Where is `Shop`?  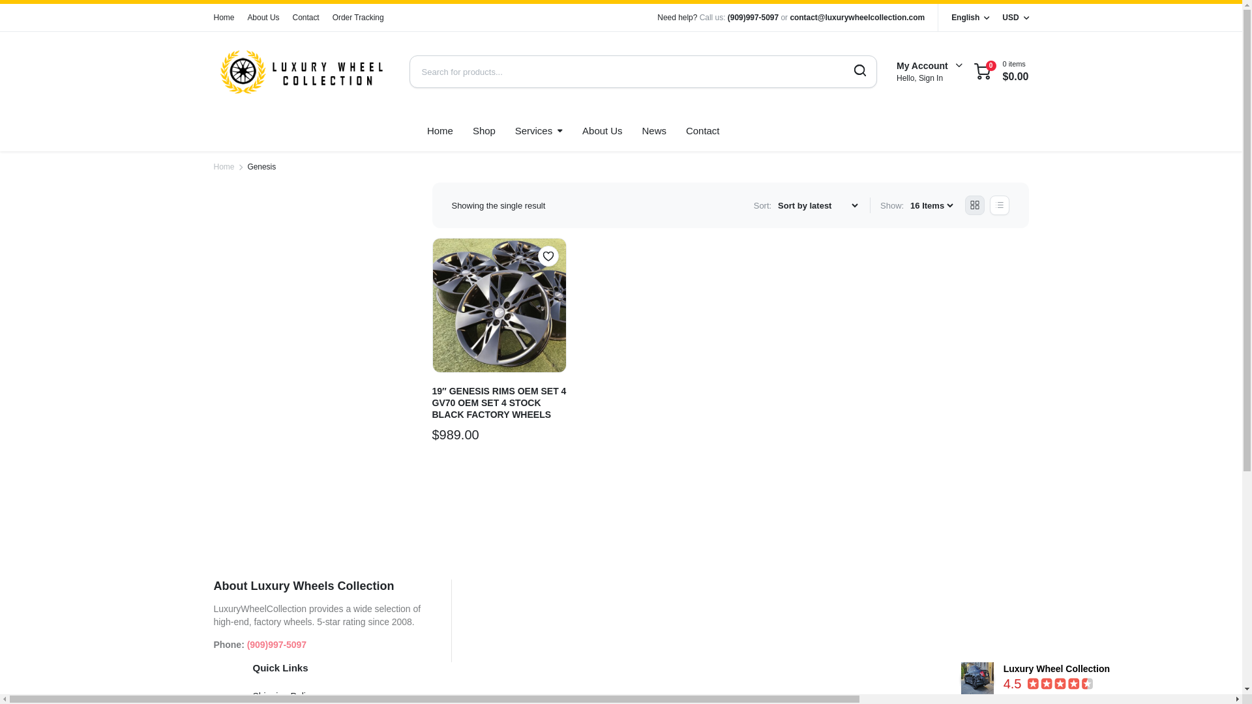 Shop is located at coordinates (484, 130).